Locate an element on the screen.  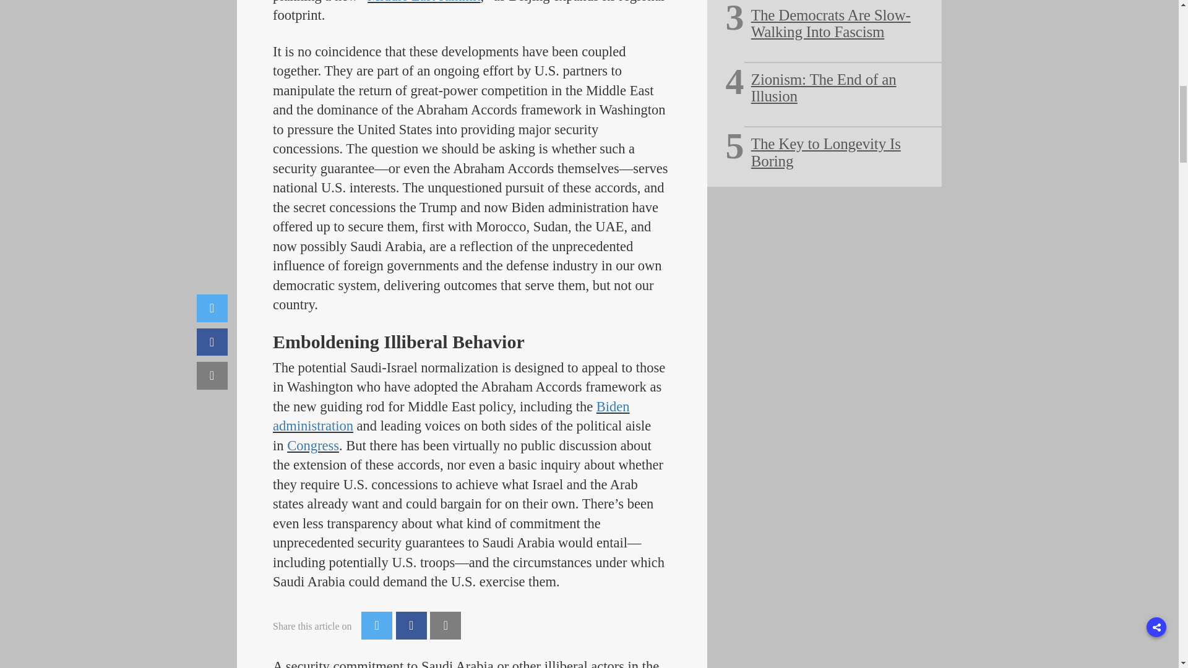
Biden administration is located at coordinates (451, 416).